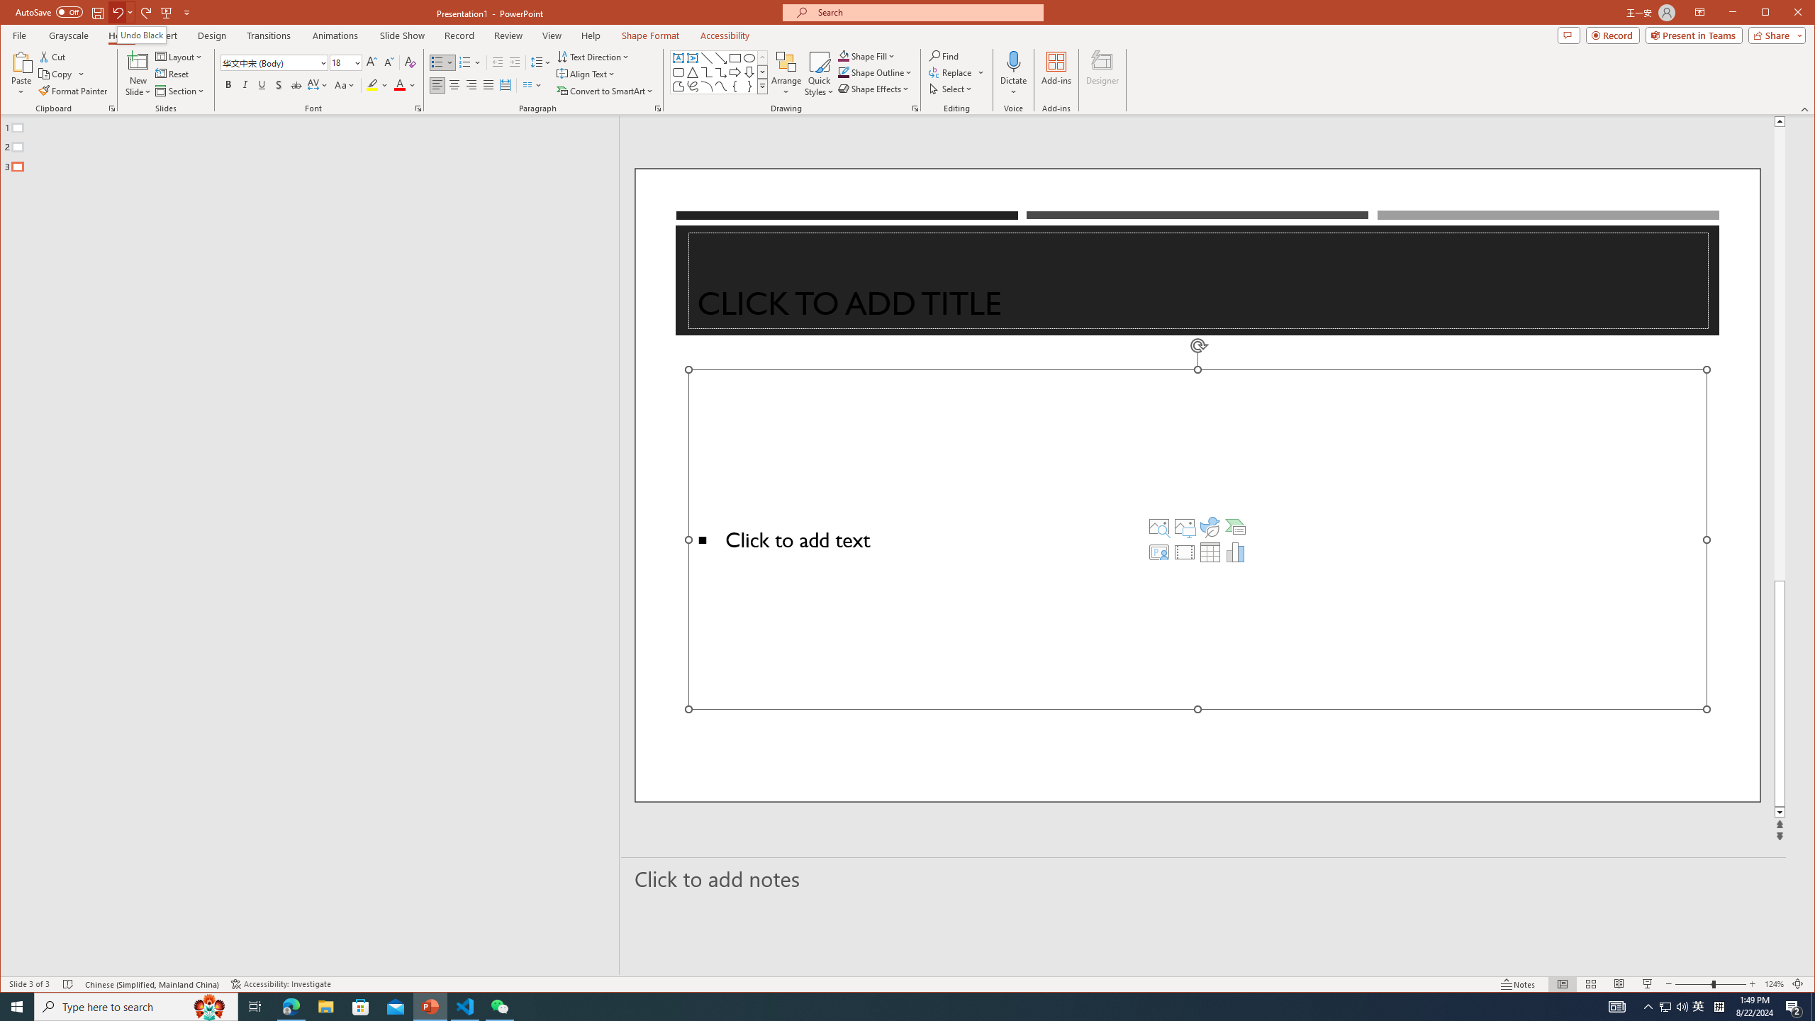 The image size is (1815, 1021). Describe the element at coordinates (586, 74) in the screenshot. I see `Align Text` at that location.